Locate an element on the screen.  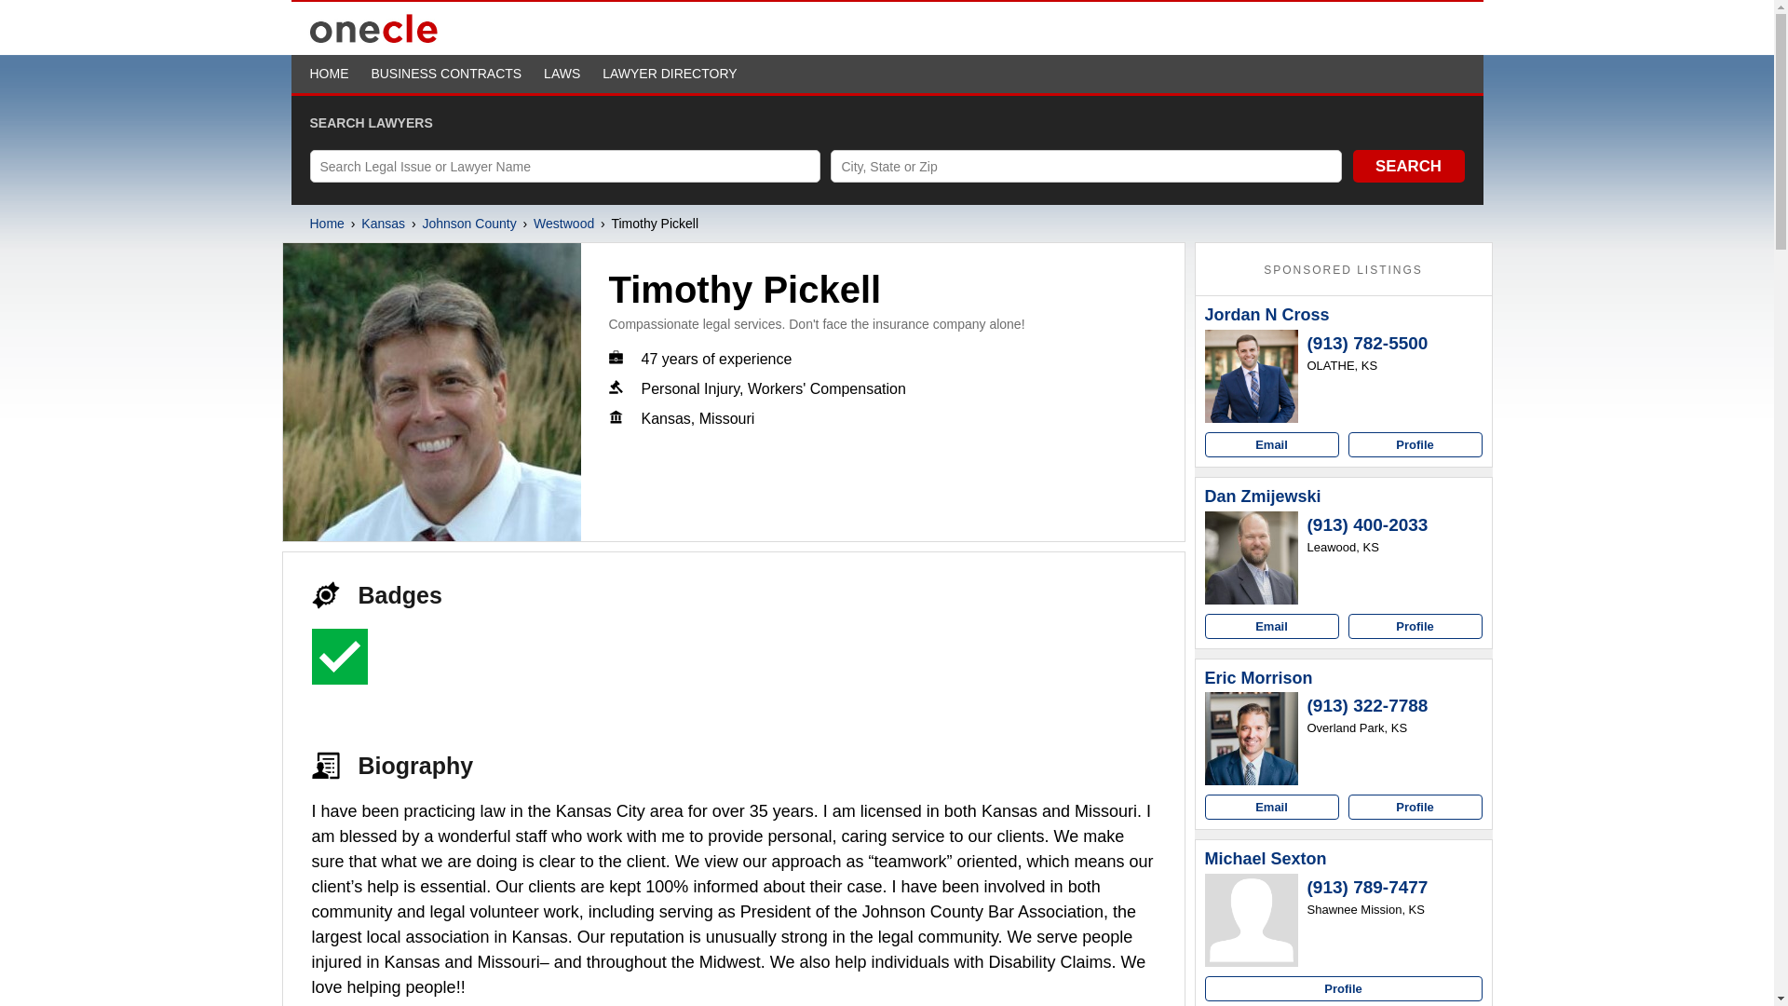
SPONSORED LISTINGS is located at coordinates (1343, 270).